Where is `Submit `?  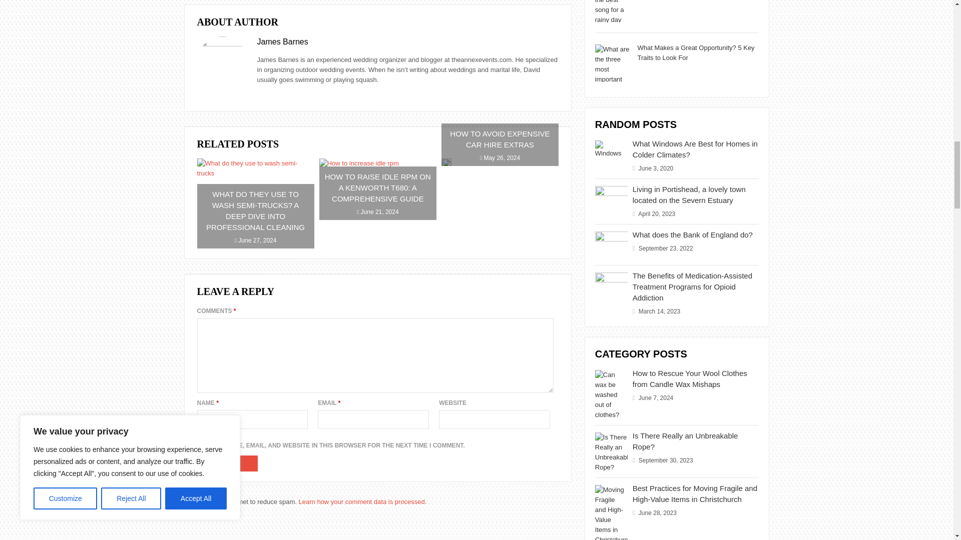 Submit  is located at coordinates (227, 463).